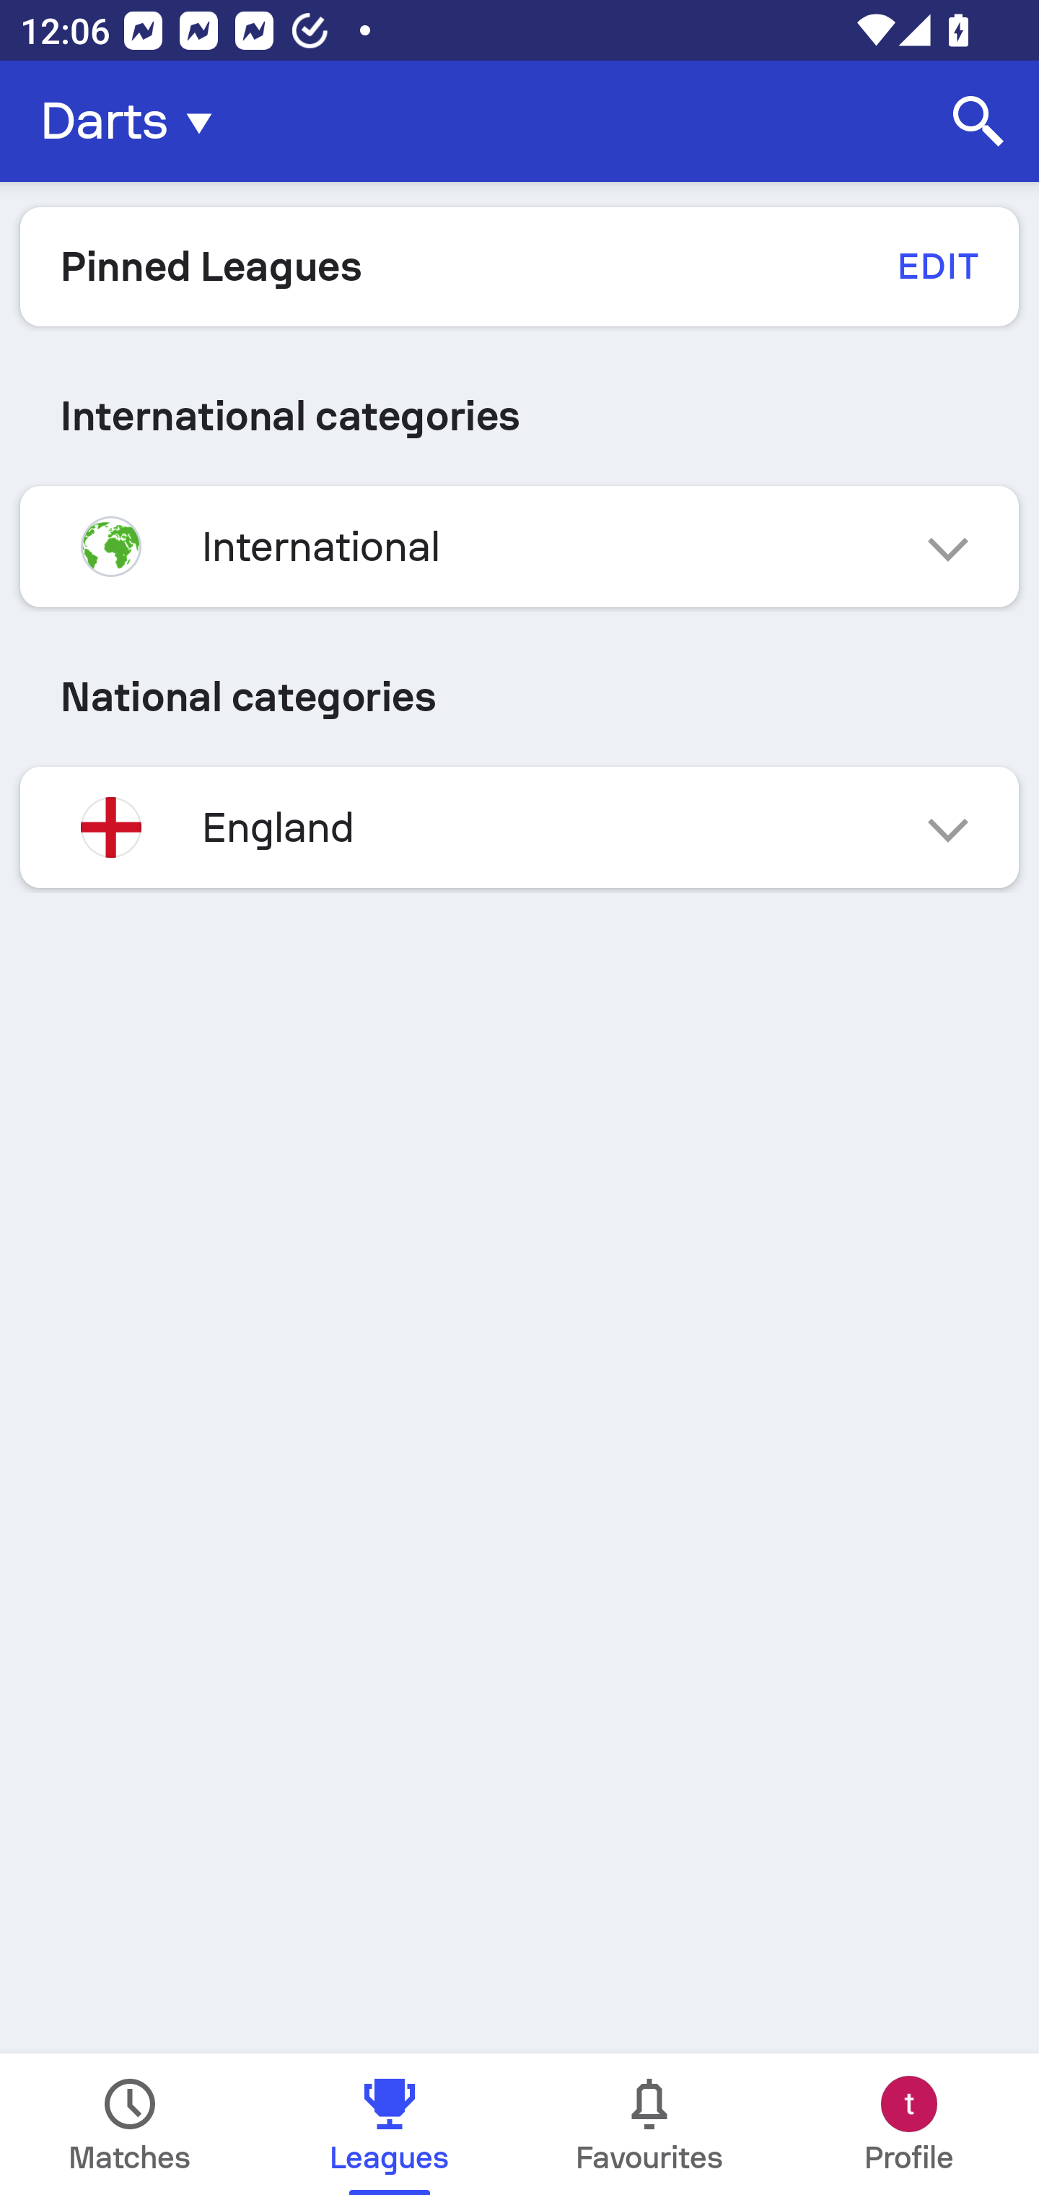  Describe the element at coordinates (909, 2124) in the screenshot. I see `Profile` at that location.